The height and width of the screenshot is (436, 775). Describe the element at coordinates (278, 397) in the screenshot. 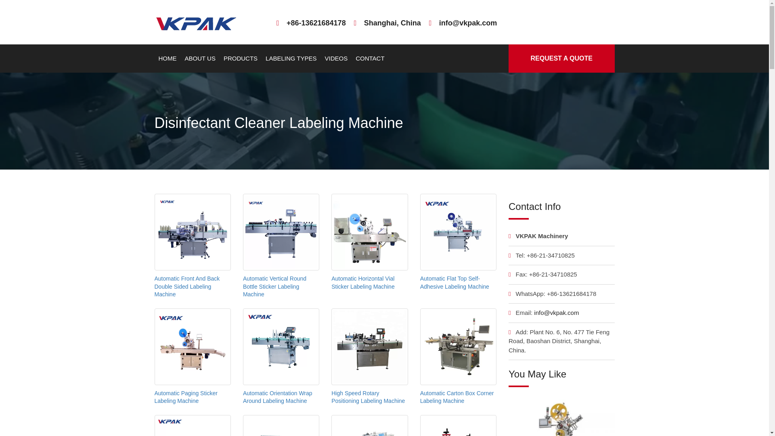

I see `Automatic Orientation Wrap Around Labeling Machine` at that location.